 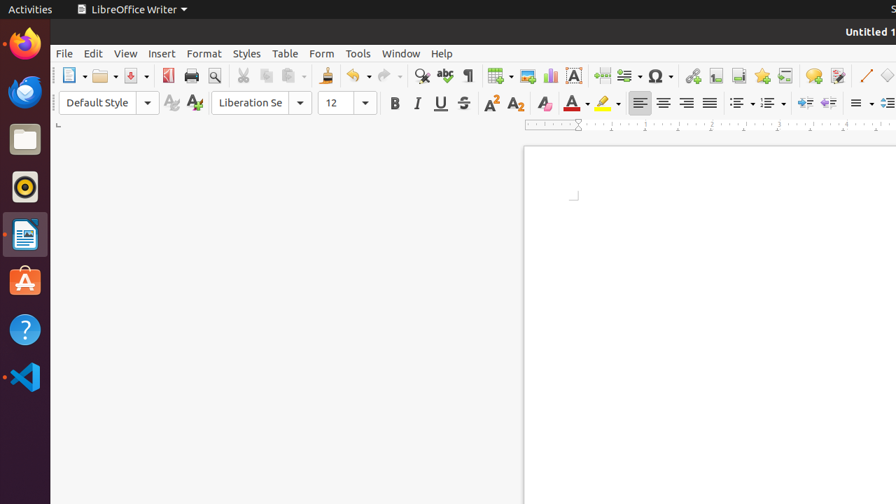 What do you see at coordinates (25, 281) in the screenshot?
I see `Ubuntu Software` at bounding box center [25, 281].